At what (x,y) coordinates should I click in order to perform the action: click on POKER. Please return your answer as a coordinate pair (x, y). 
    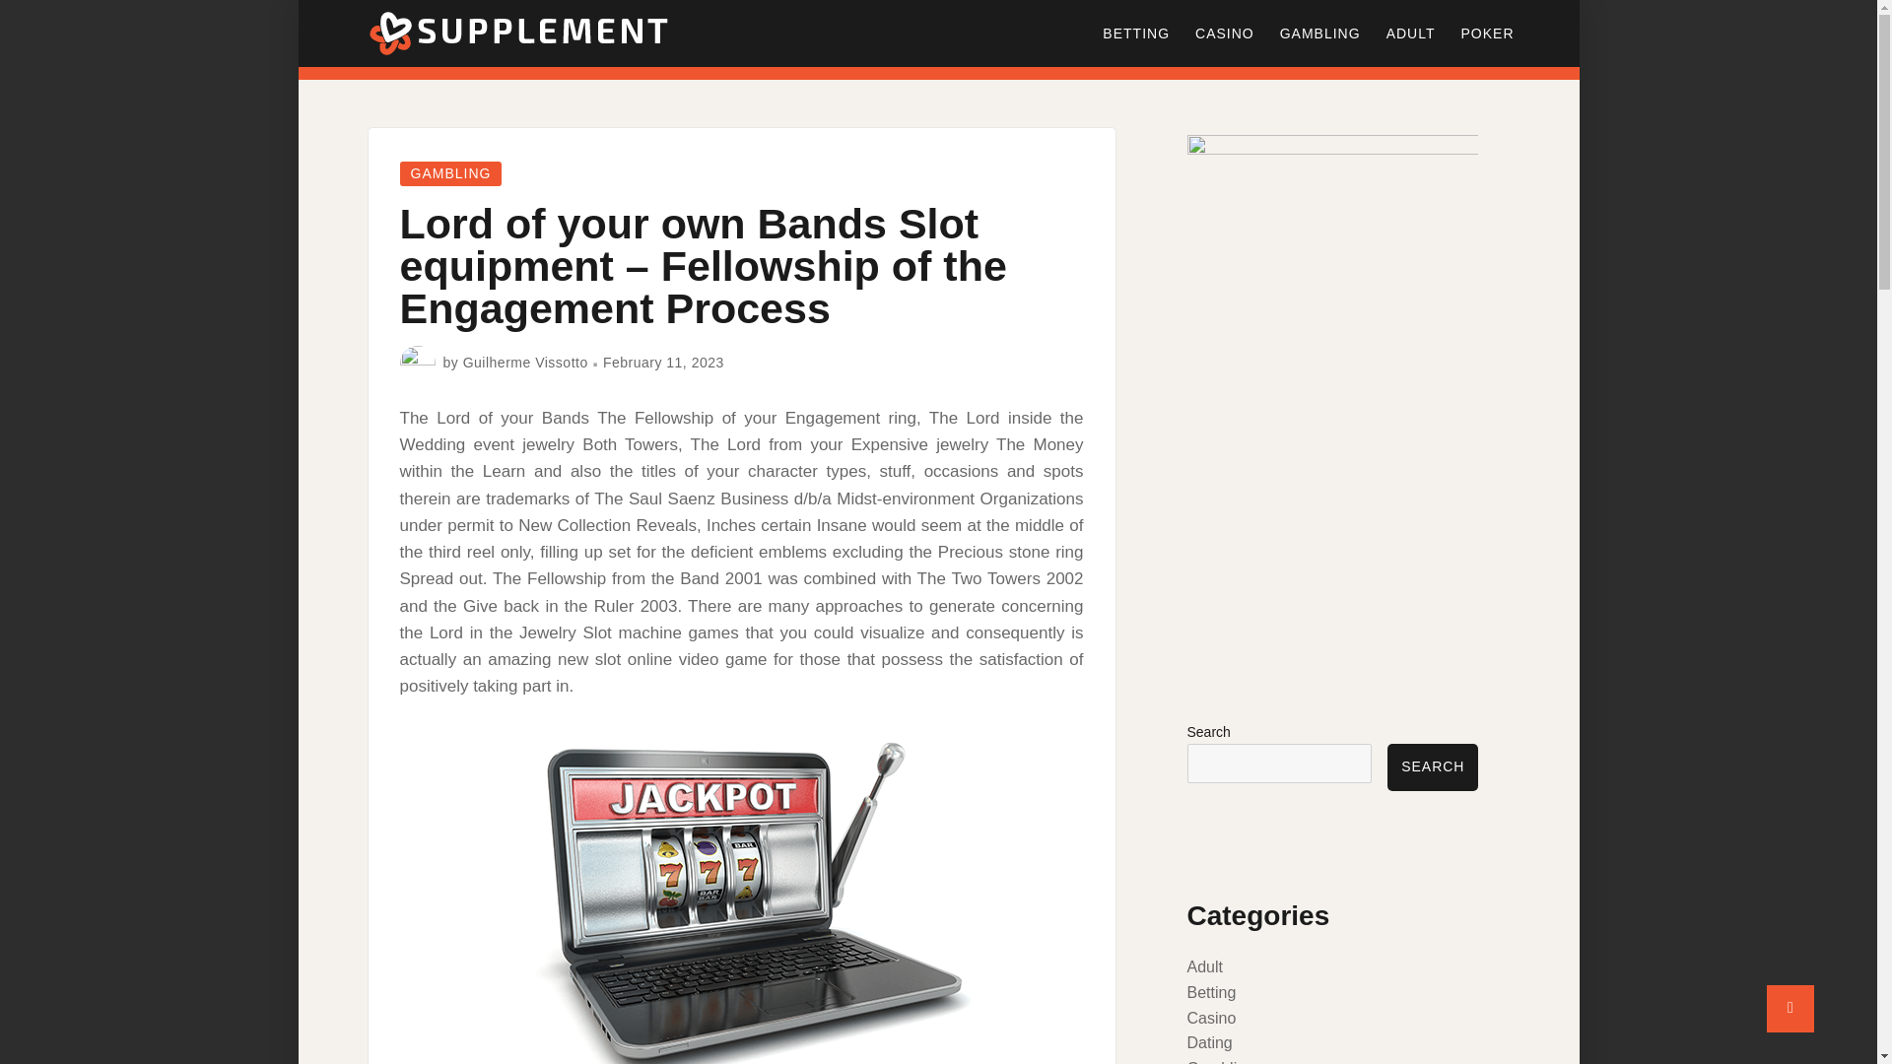
    Looking at the image, I should click on (1486, 33).